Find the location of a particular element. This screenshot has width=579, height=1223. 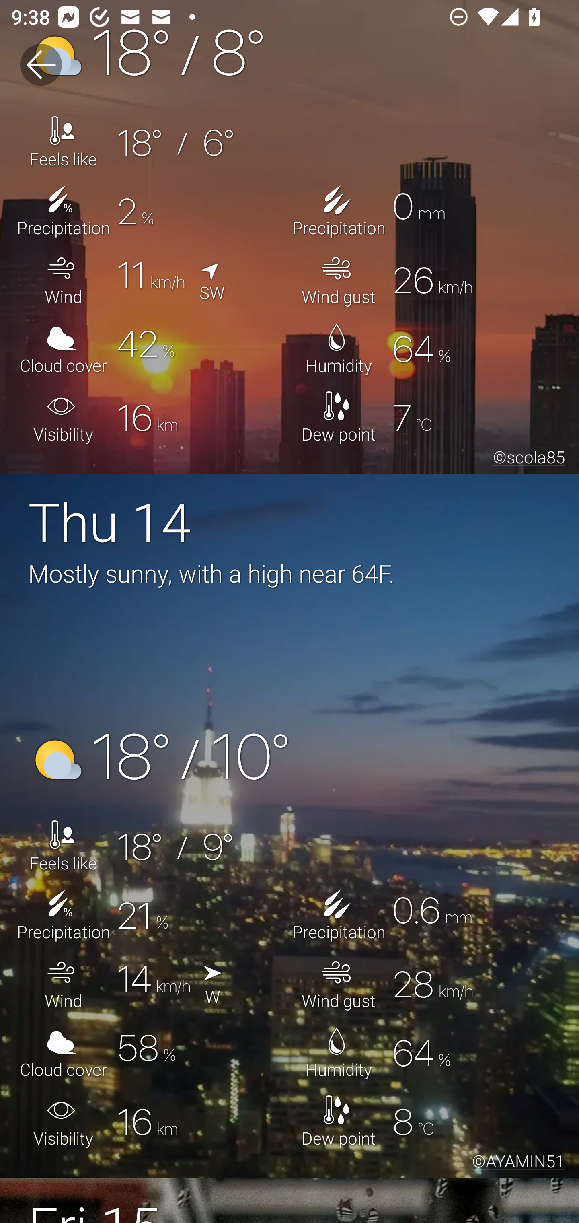

©AYAMIN51 is located at coordinates (515, 1163).